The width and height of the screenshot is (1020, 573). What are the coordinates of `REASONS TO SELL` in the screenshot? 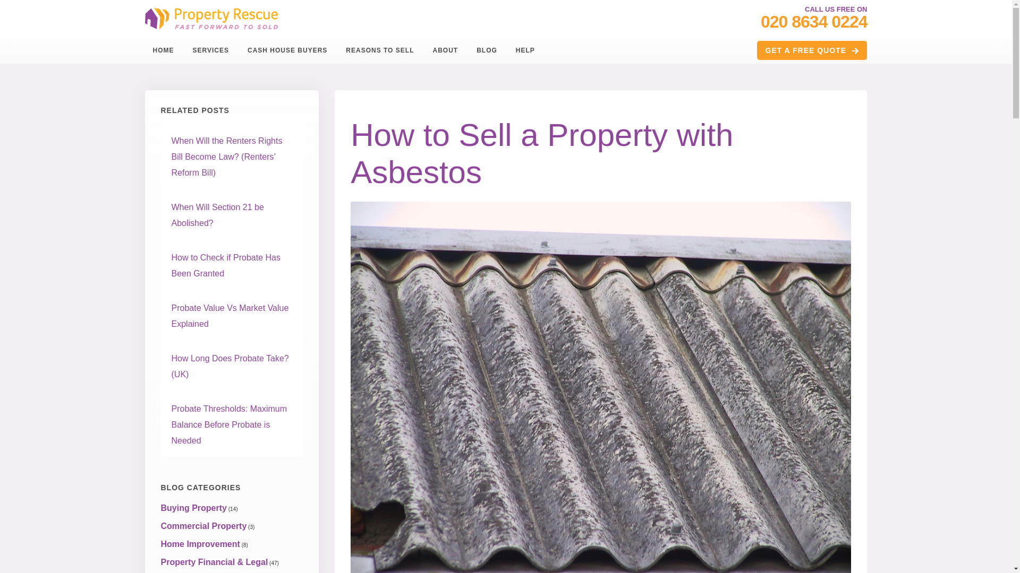 It's located at (379, 50).